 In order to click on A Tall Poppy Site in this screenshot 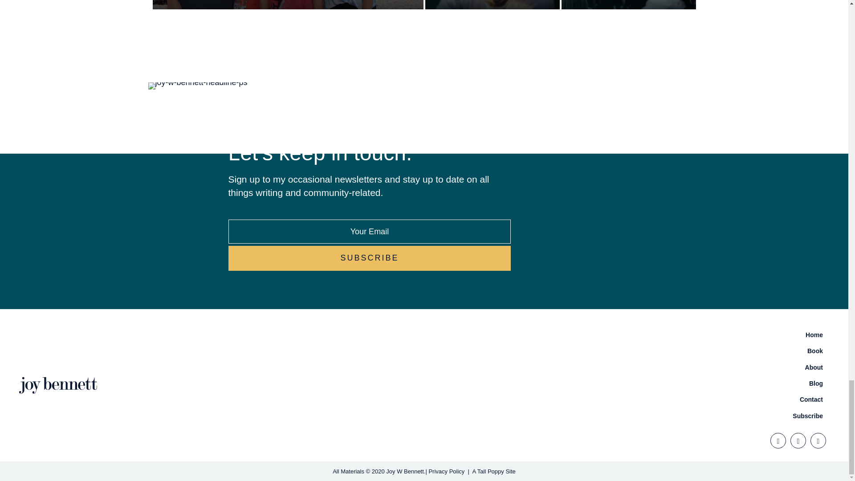, I will do `click(493, 471)`.